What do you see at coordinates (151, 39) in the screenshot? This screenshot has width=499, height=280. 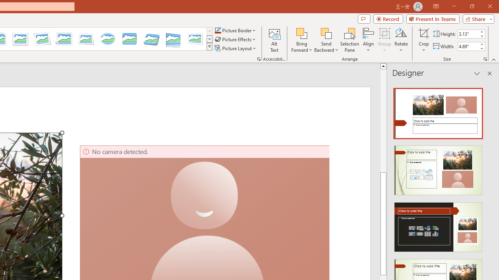 I see `Bevel Perspective` at bounding box center [151, 39].